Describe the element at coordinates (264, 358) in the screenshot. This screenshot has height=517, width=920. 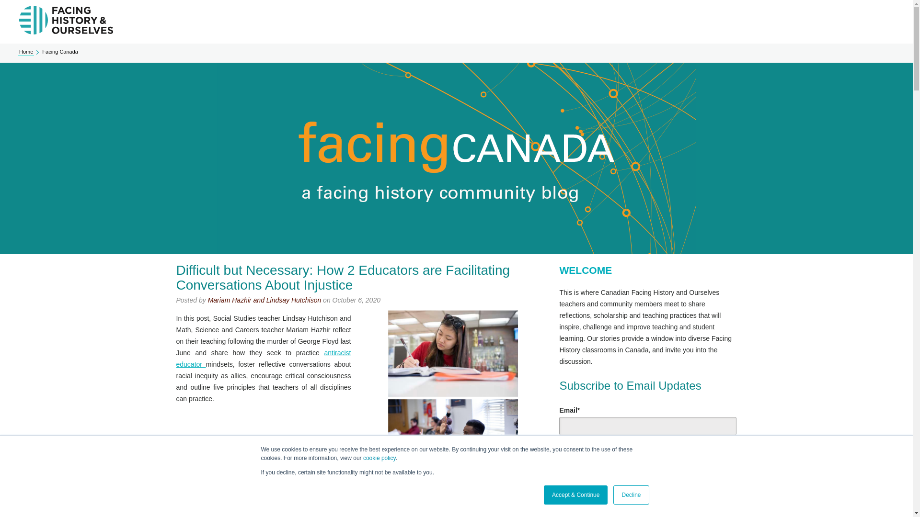
I see `antiracist educator` at that location.